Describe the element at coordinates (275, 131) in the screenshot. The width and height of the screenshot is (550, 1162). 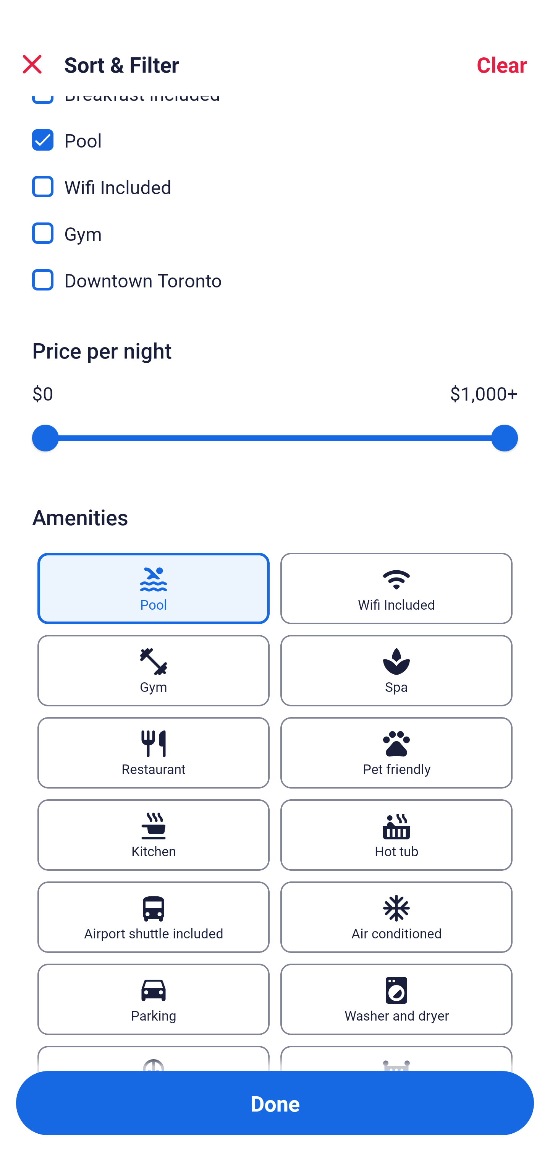
I see `Pool, Pool` at that location.